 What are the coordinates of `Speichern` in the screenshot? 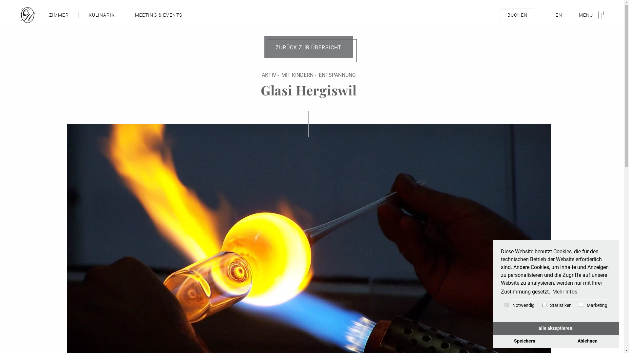 It's located at (524, 341).